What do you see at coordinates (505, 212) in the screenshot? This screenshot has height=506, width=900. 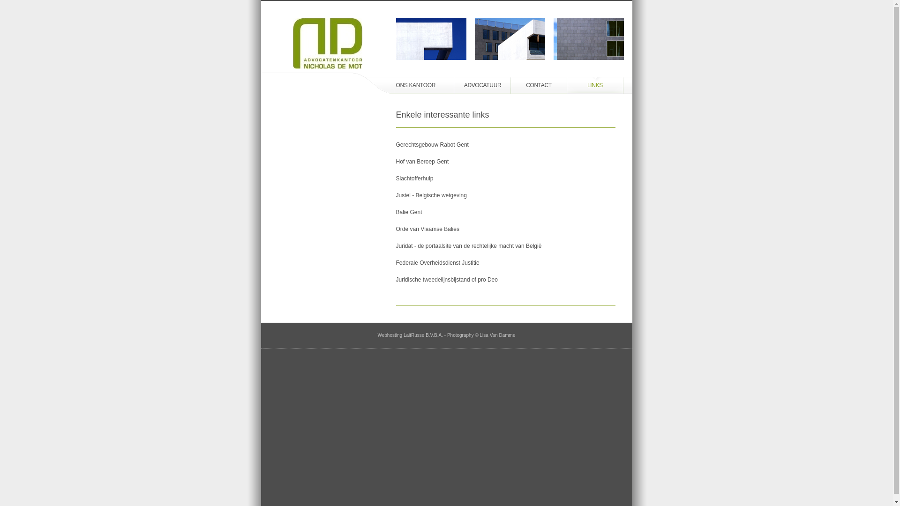 I see `Balie Gent` at bounding box center [505, 212].